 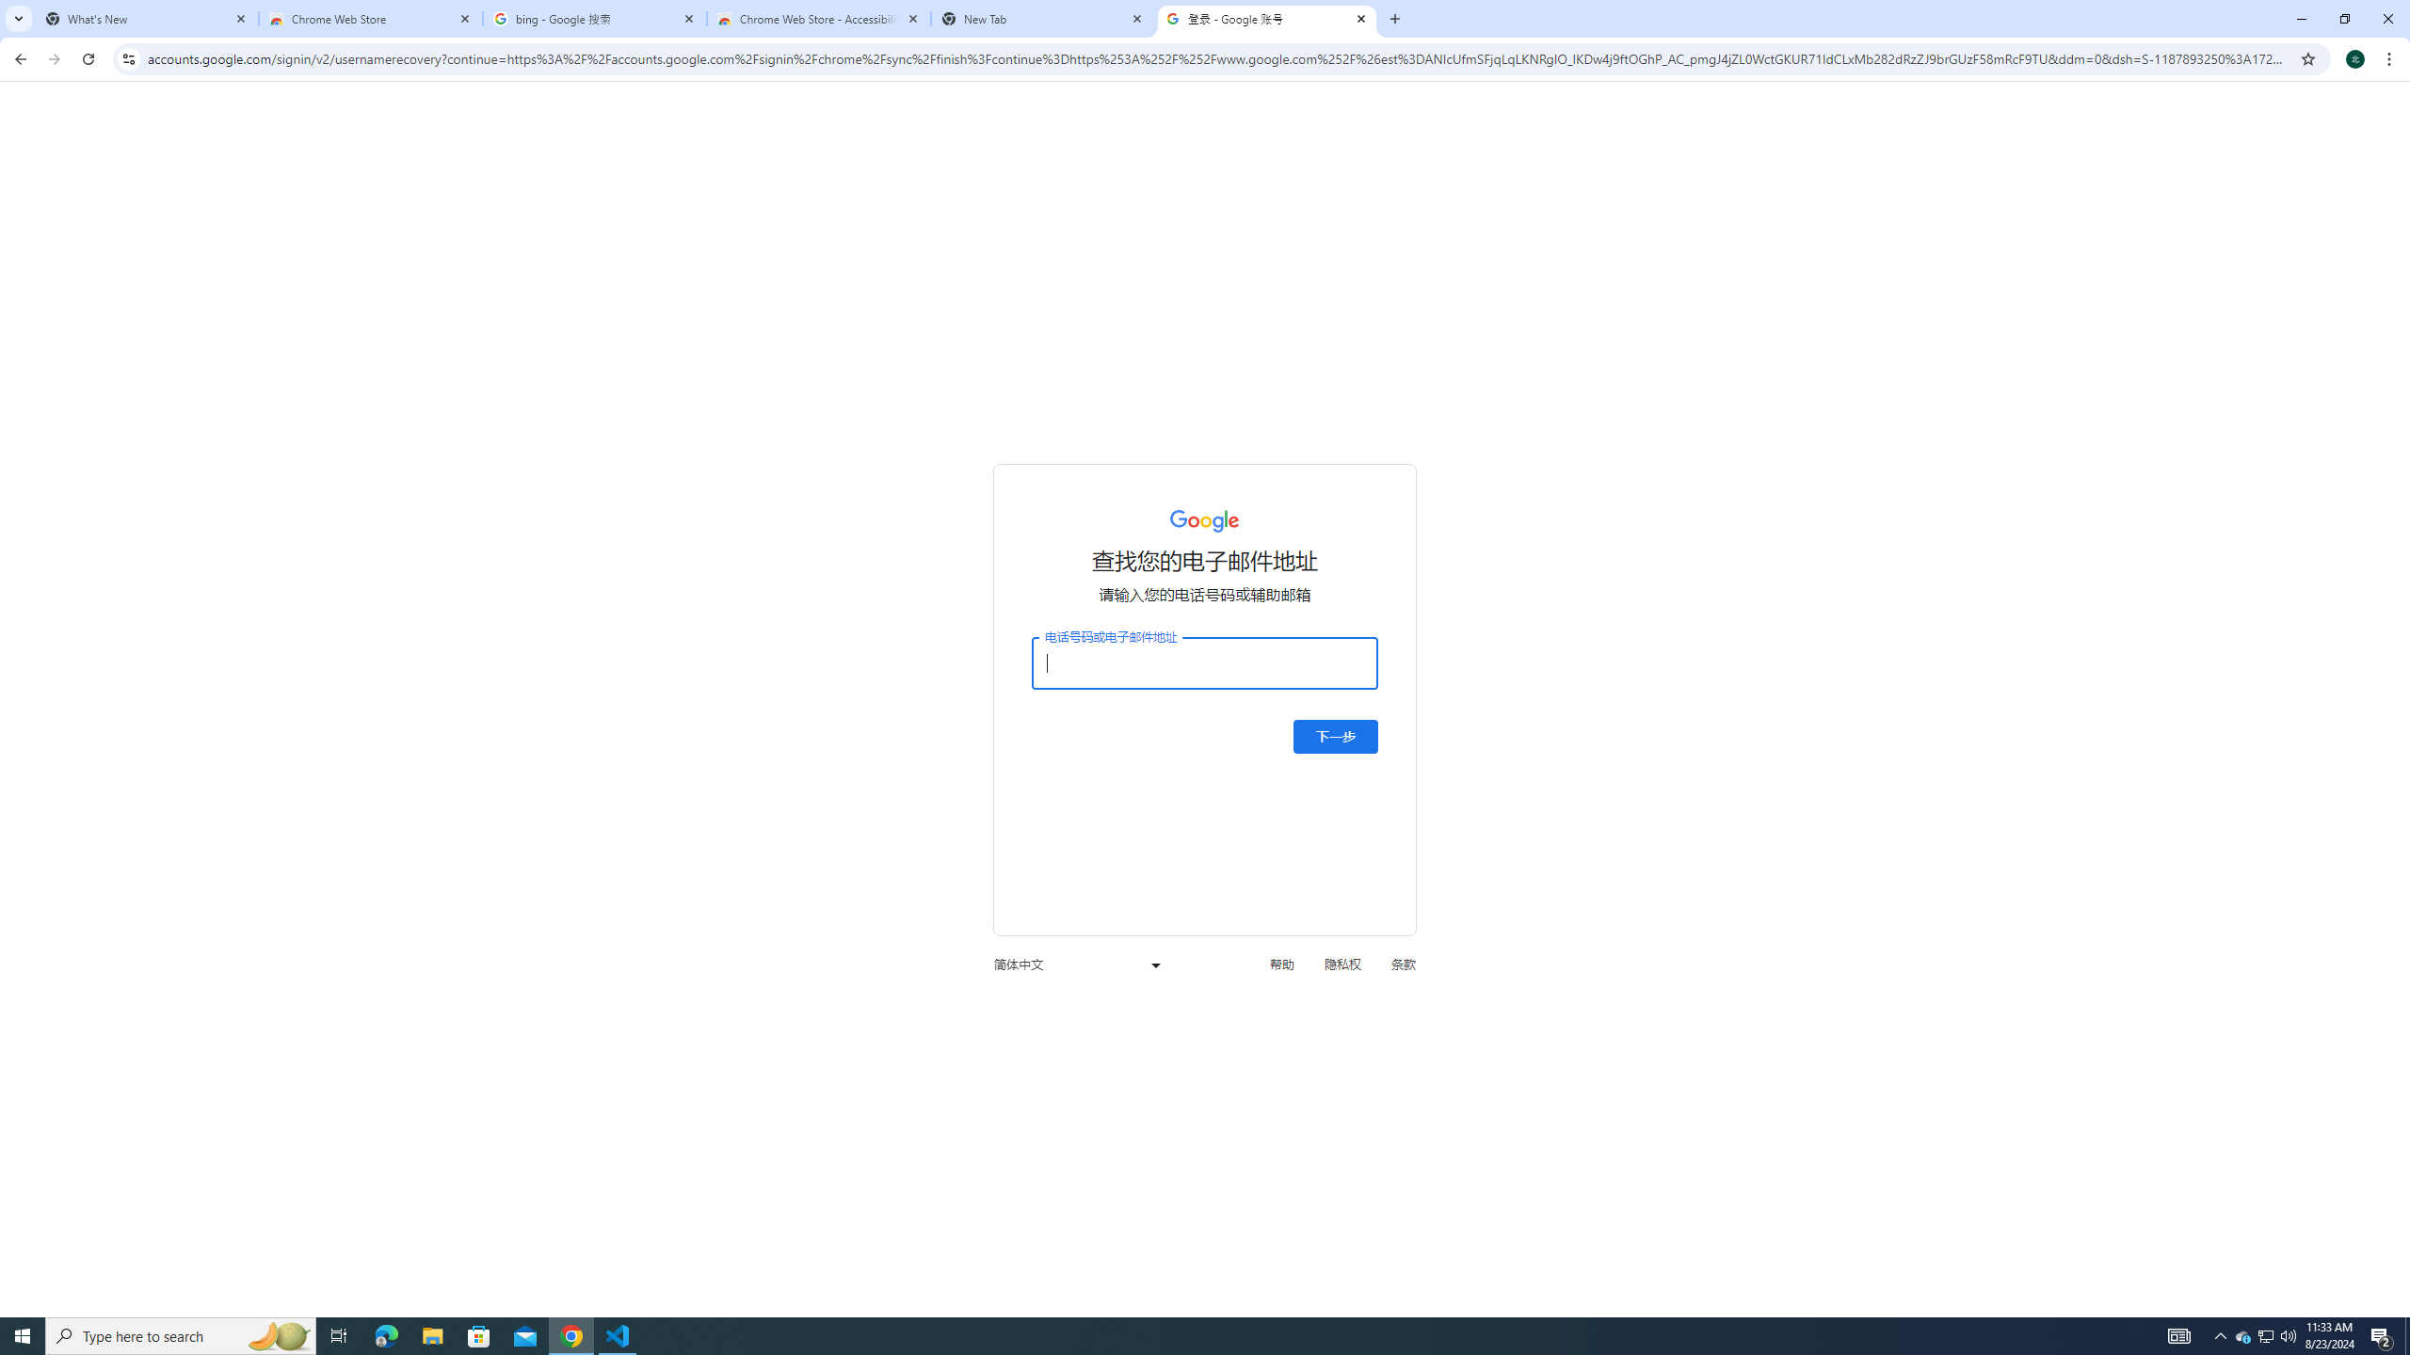 What do you see at coordinates (526, 152) in the screenshot?
I see `Translate` at bounding box center [526, 152].